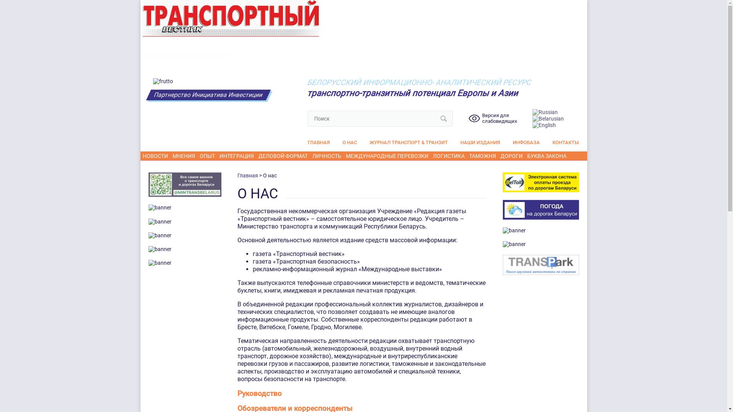 The image size is (733, 412). What do you see at coordinates (544, 125) in the screenshot?
I see `English` at bounding box center [544, 125].